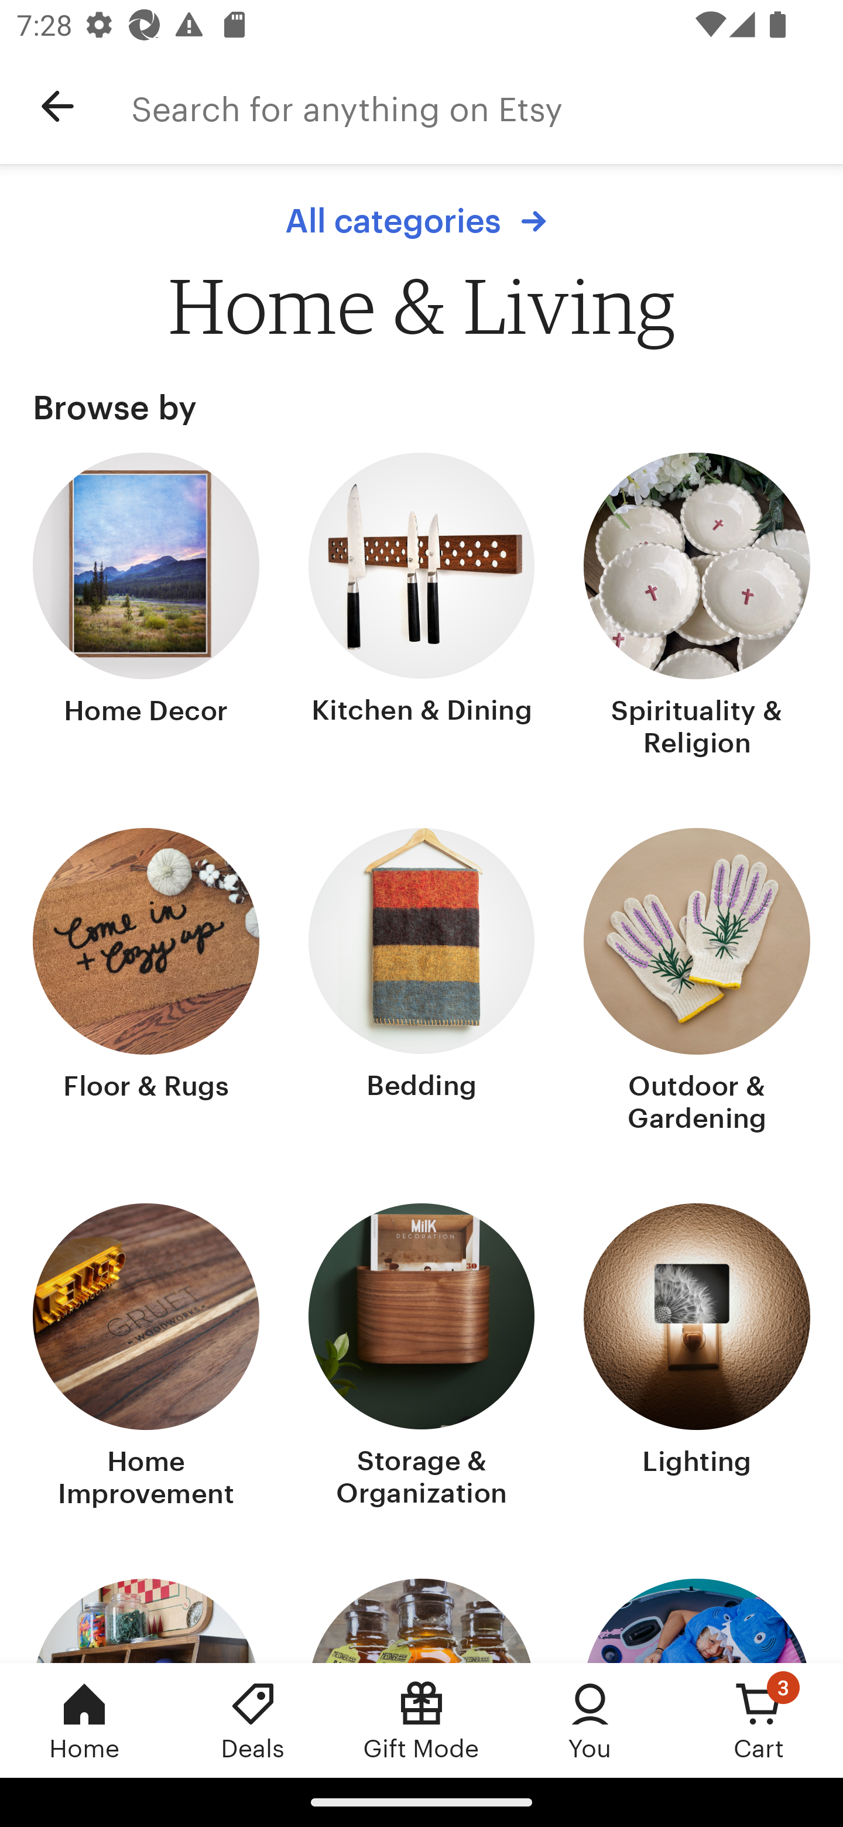 The image size is (843, 1827). I want to click on Cart, 3 new notifications Cart, so click(759, 1720).